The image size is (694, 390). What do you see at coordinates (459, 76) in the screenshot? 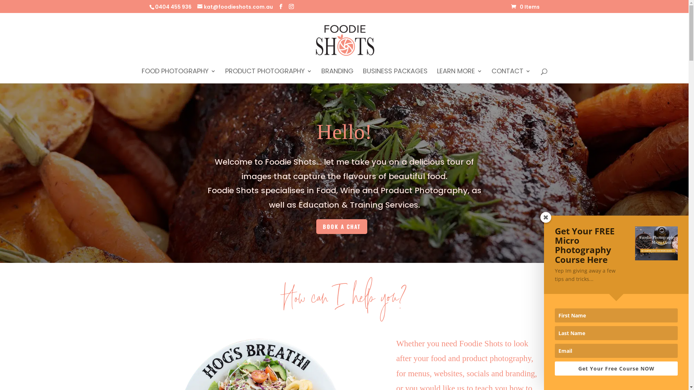
I see `LEARN MORE` at bounding box center [459, 76].